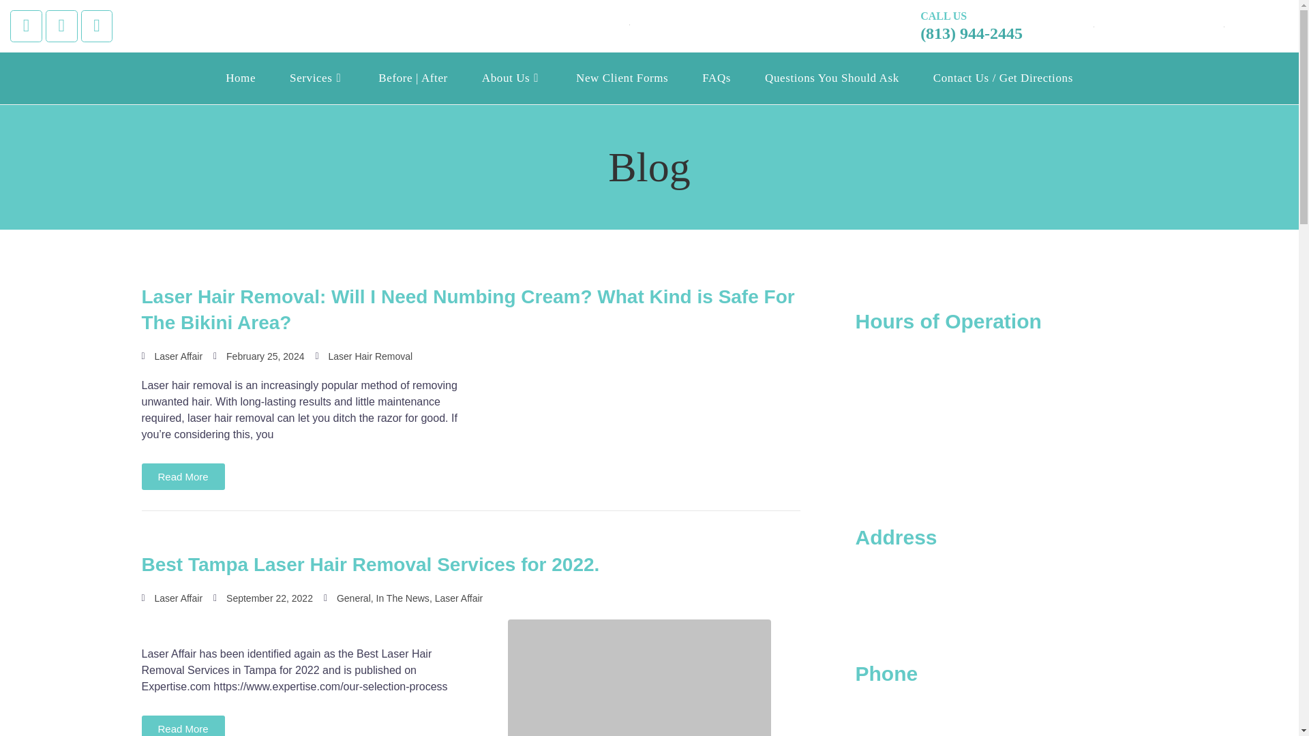  What do you see at coordinates (316, 78) in the screenshot?
I see `Services` at bounding box center [316, 78].